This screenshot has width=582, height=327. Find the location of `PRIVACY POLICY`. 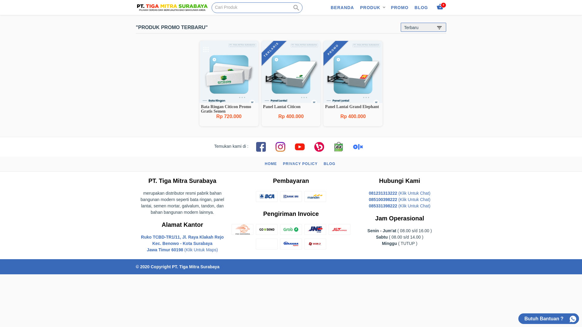

PRIVACY POLICY is located at coordinates (300, 164).